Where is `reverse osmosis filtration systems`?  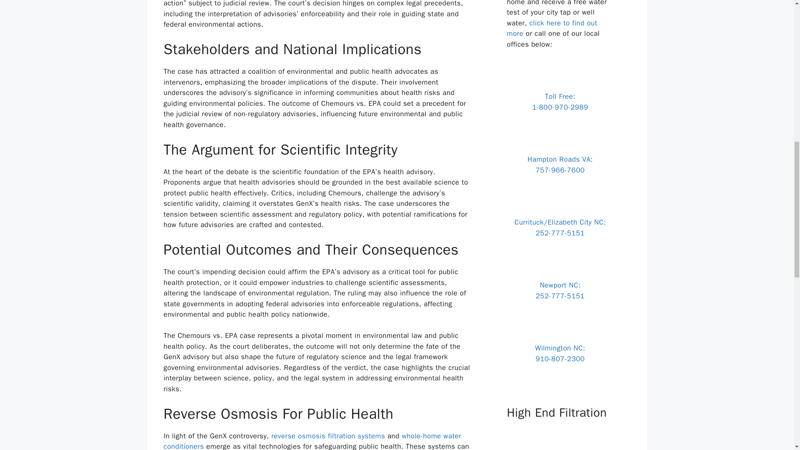
reverse osmosis filtration systems is located at coordinates (327, 436).